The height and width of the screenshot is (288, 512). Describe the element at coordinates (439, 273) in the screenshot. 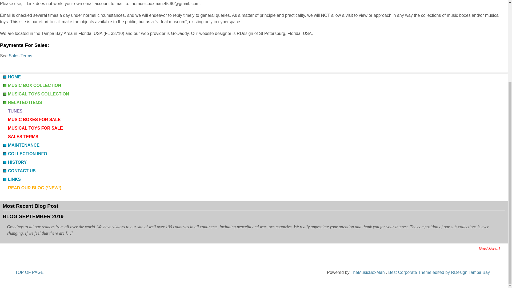

I see `Best Corporate Theme` at that location.